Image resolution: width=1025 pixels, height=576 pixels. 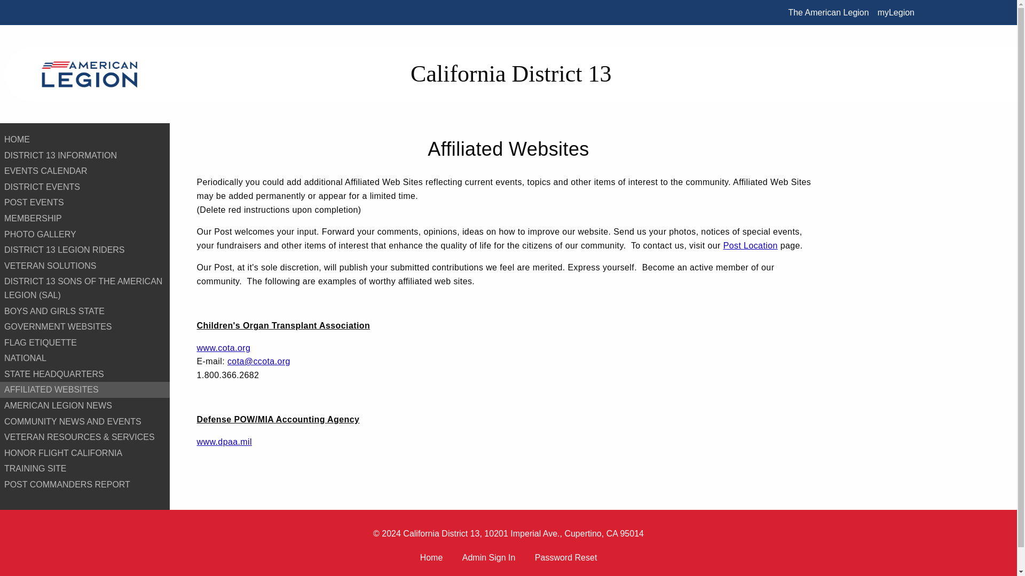 I want to click on STATE HEADQUARTERS, so click(x=85, y=374).